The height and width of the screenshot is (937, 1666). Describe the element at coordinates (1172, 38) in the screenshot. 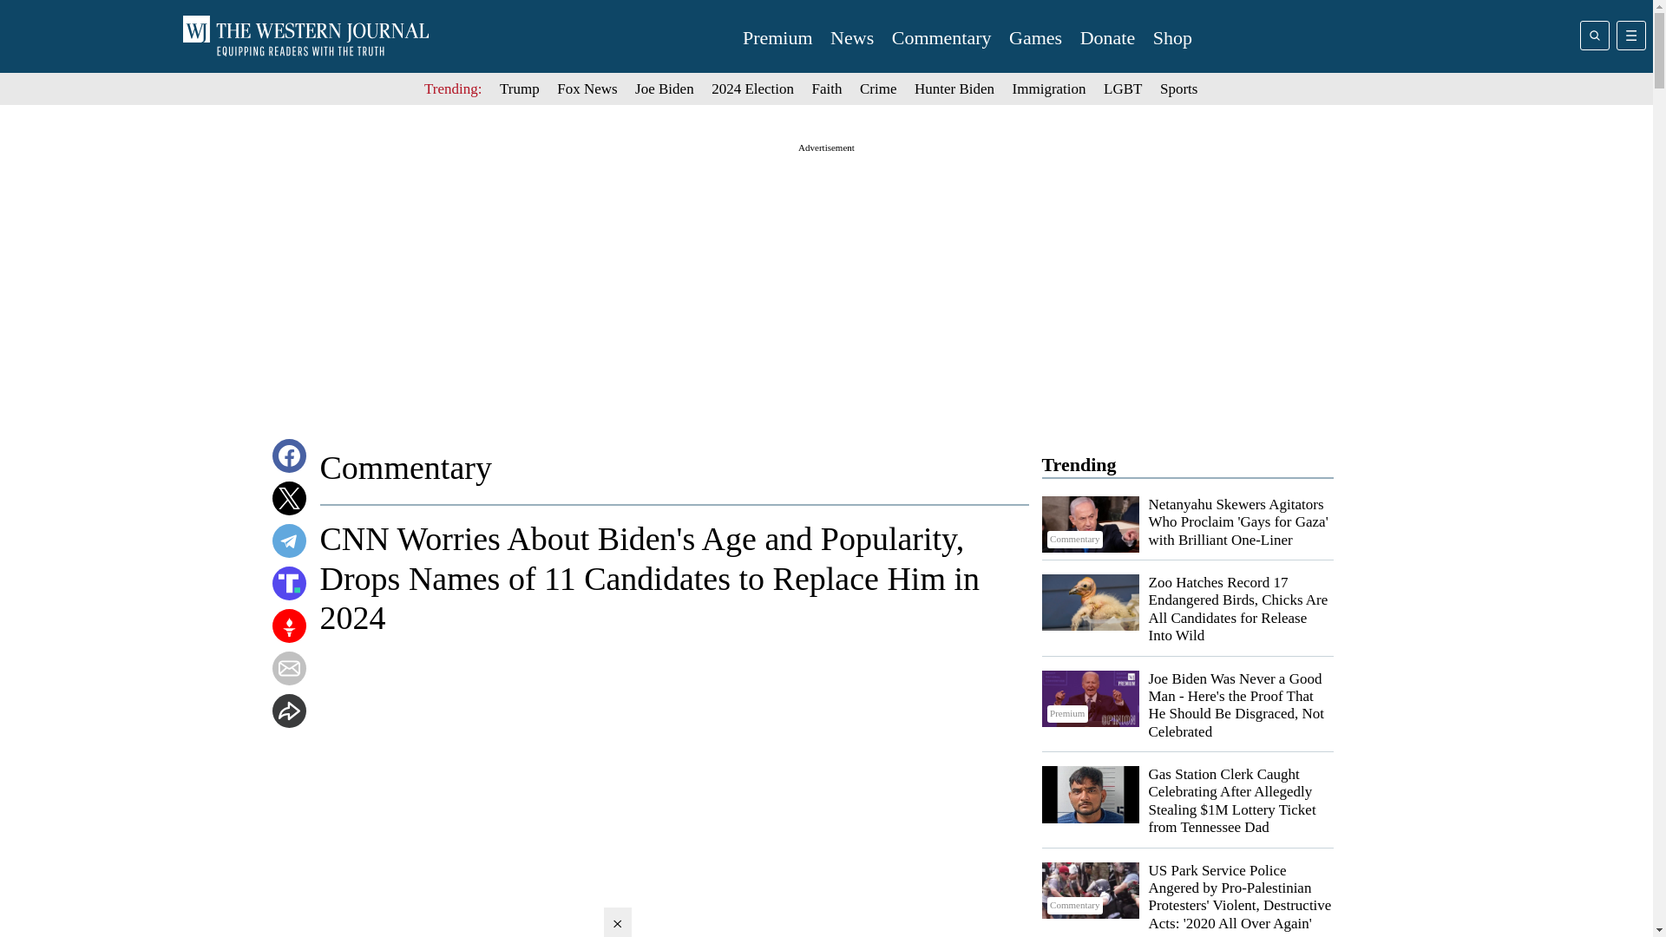

I see `Shop` at that location.